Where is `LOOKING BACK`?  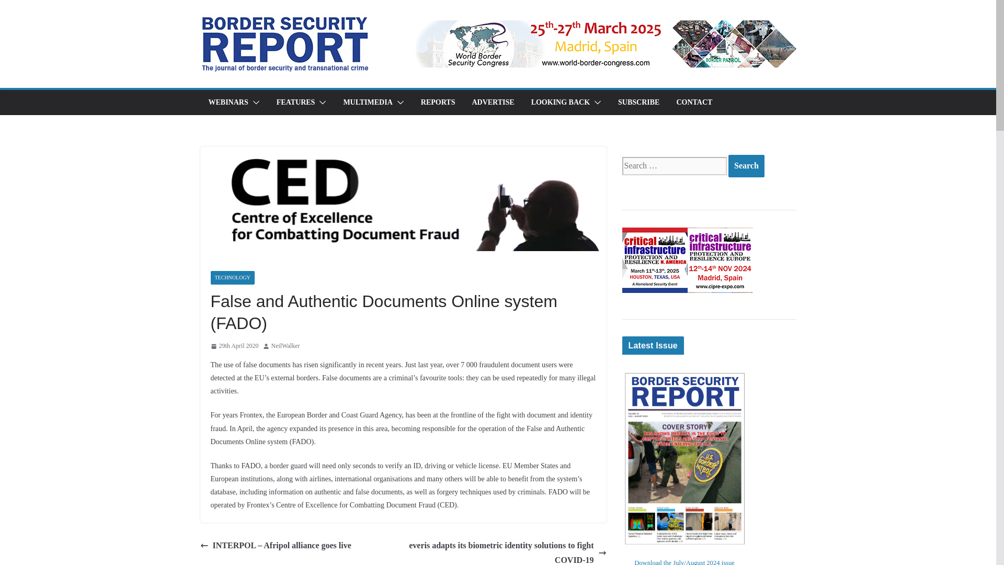 LOOKING BACK is located at coordinates (561, 103).